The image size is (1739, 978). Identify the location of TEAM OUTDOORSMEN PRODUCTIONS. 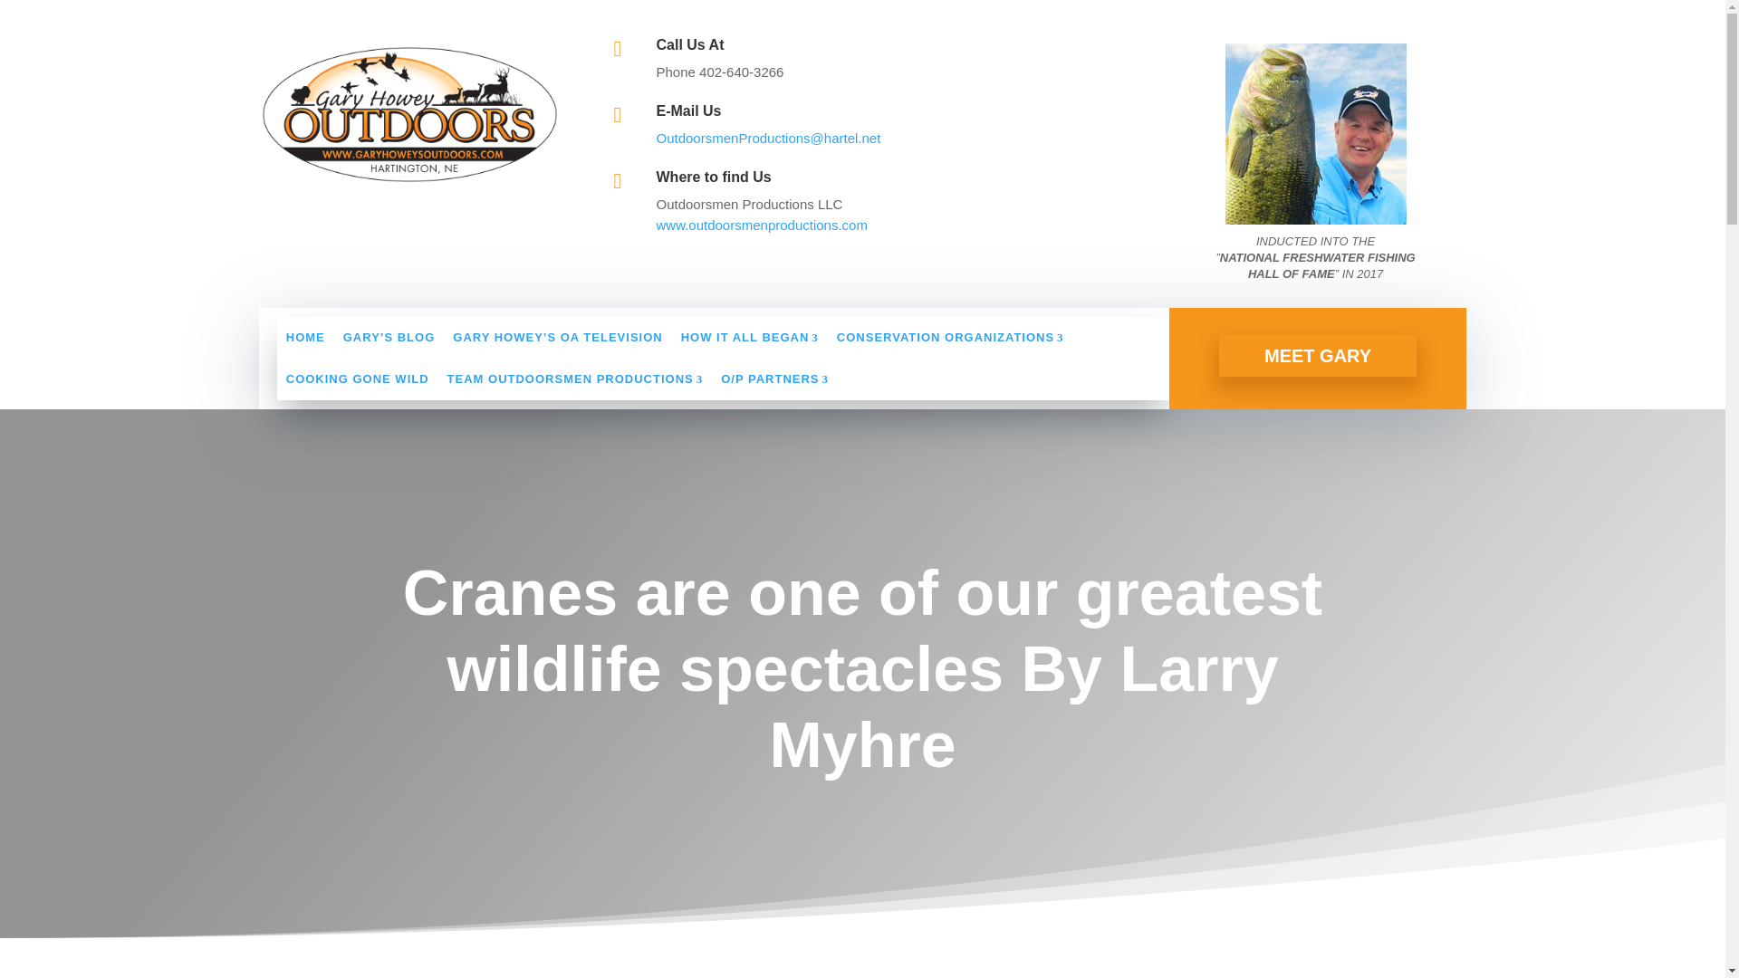
(575, 379).